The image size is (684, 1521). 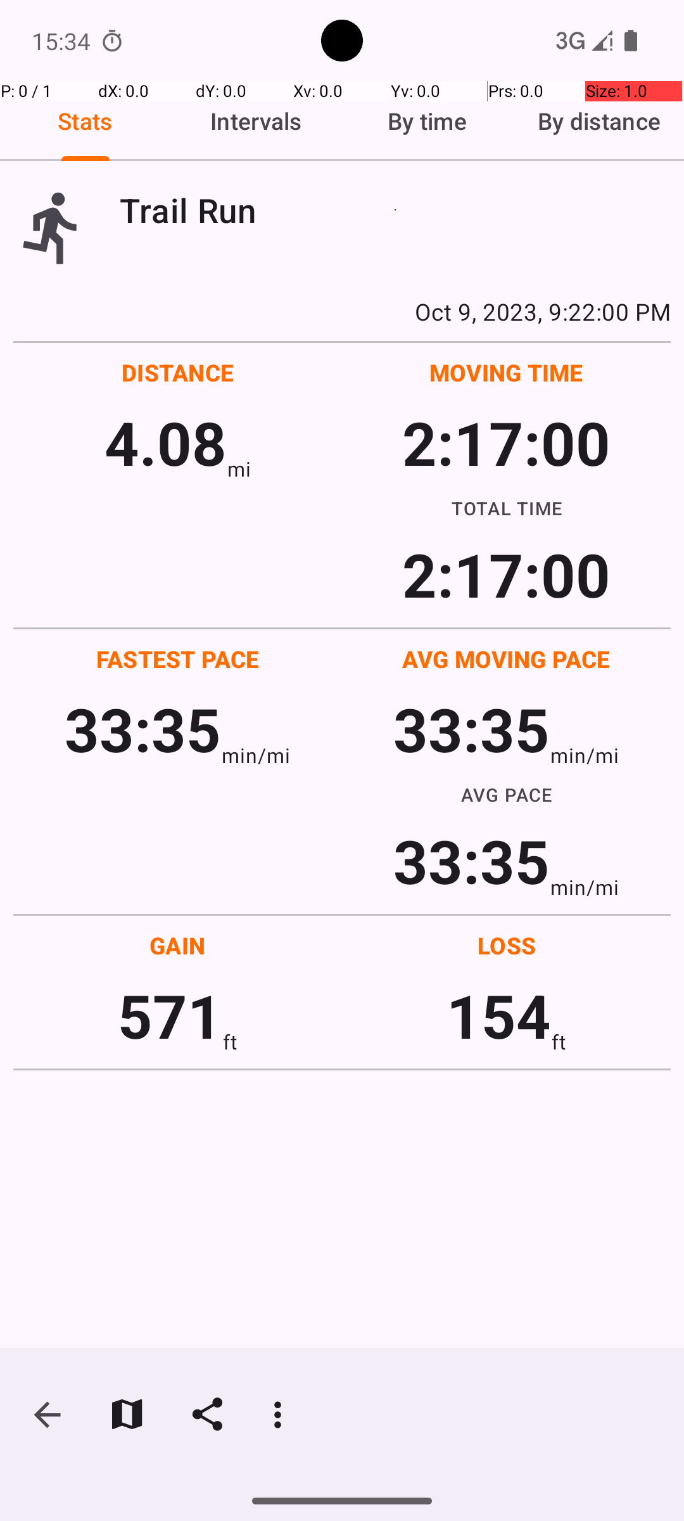 I want to click on 571, so click(x=170, y=1015).